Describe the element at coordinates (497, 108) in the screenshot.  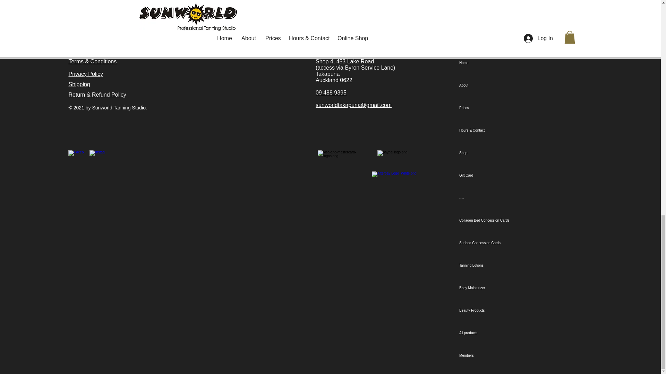
I see `Prices` at that location.